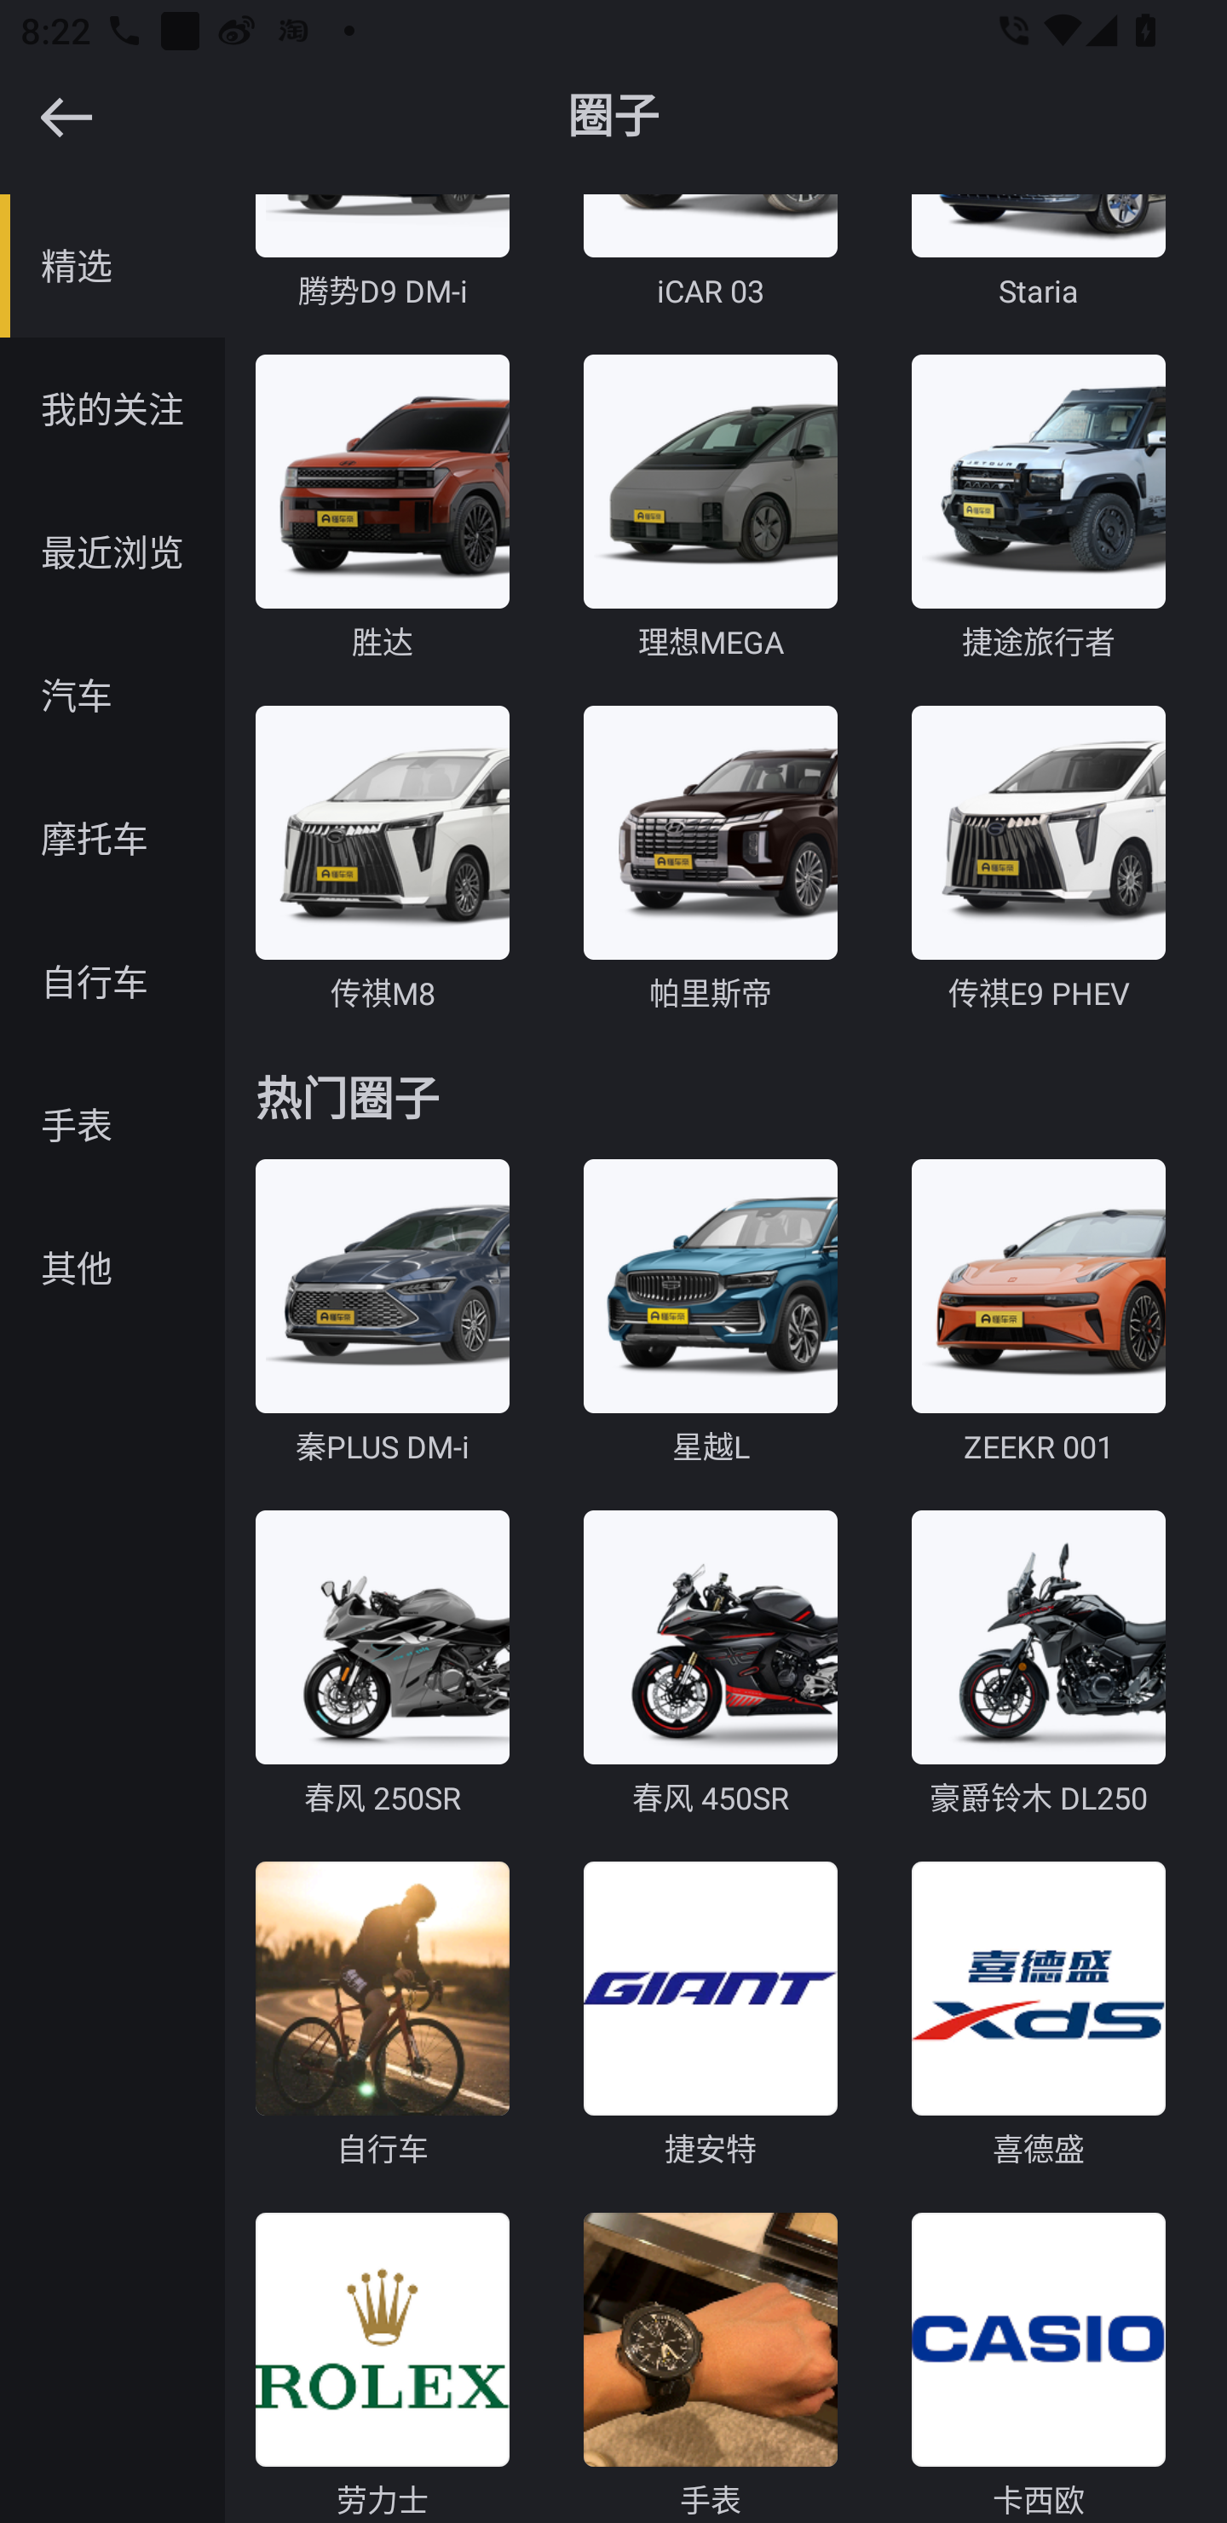 Image resolution: width=1227 pixels, height=2523 pixels. What do you see at coordinates (711, 1666) in the screenshot?
I see `春风 450SR` at bounding box center [711, 1666].